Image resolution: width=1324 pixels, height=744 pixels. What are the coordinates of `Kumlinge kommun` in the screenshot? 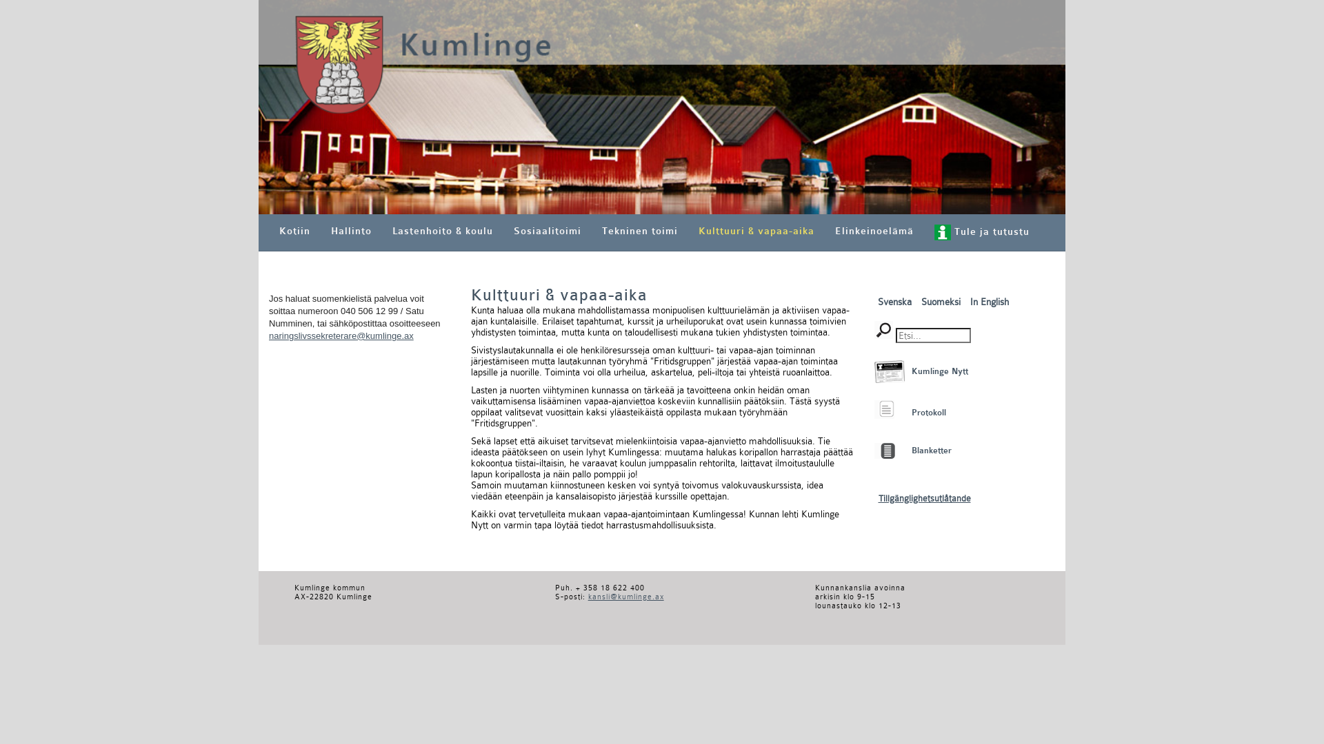 It's located at (662, 107).